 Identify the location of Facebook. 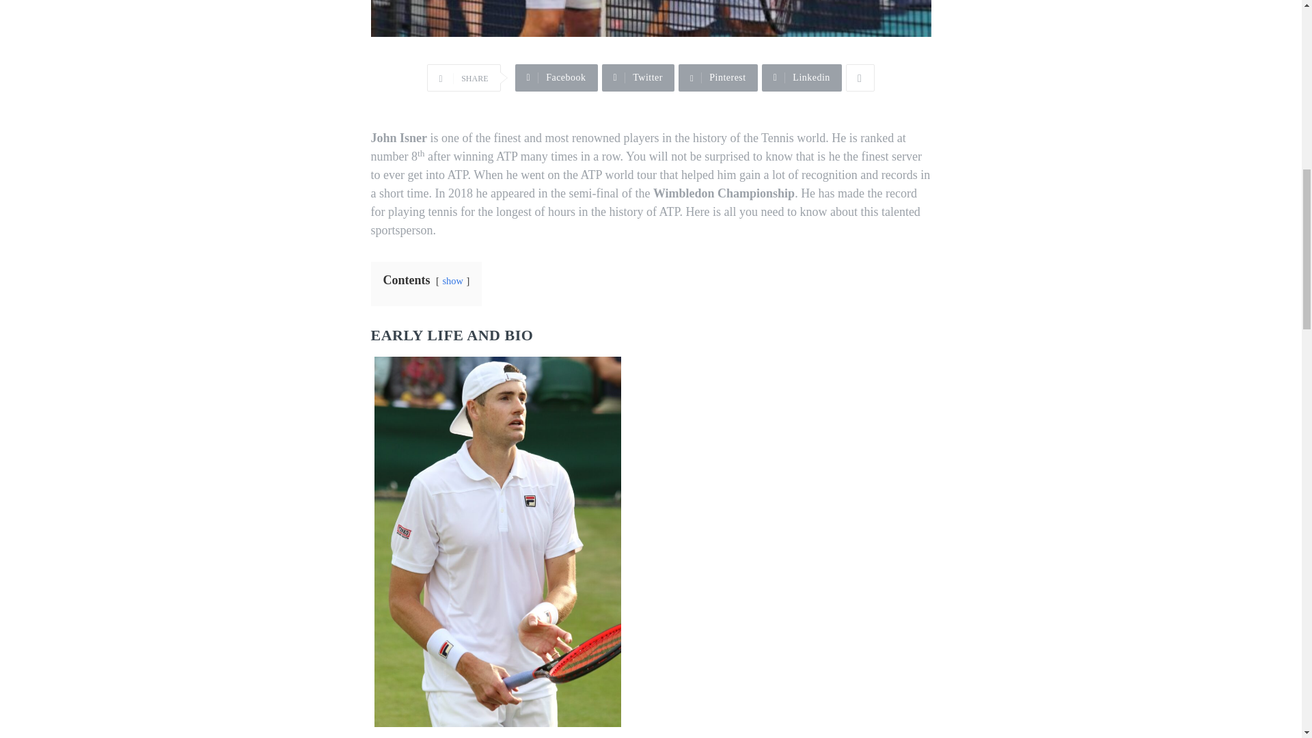
(556, 77).